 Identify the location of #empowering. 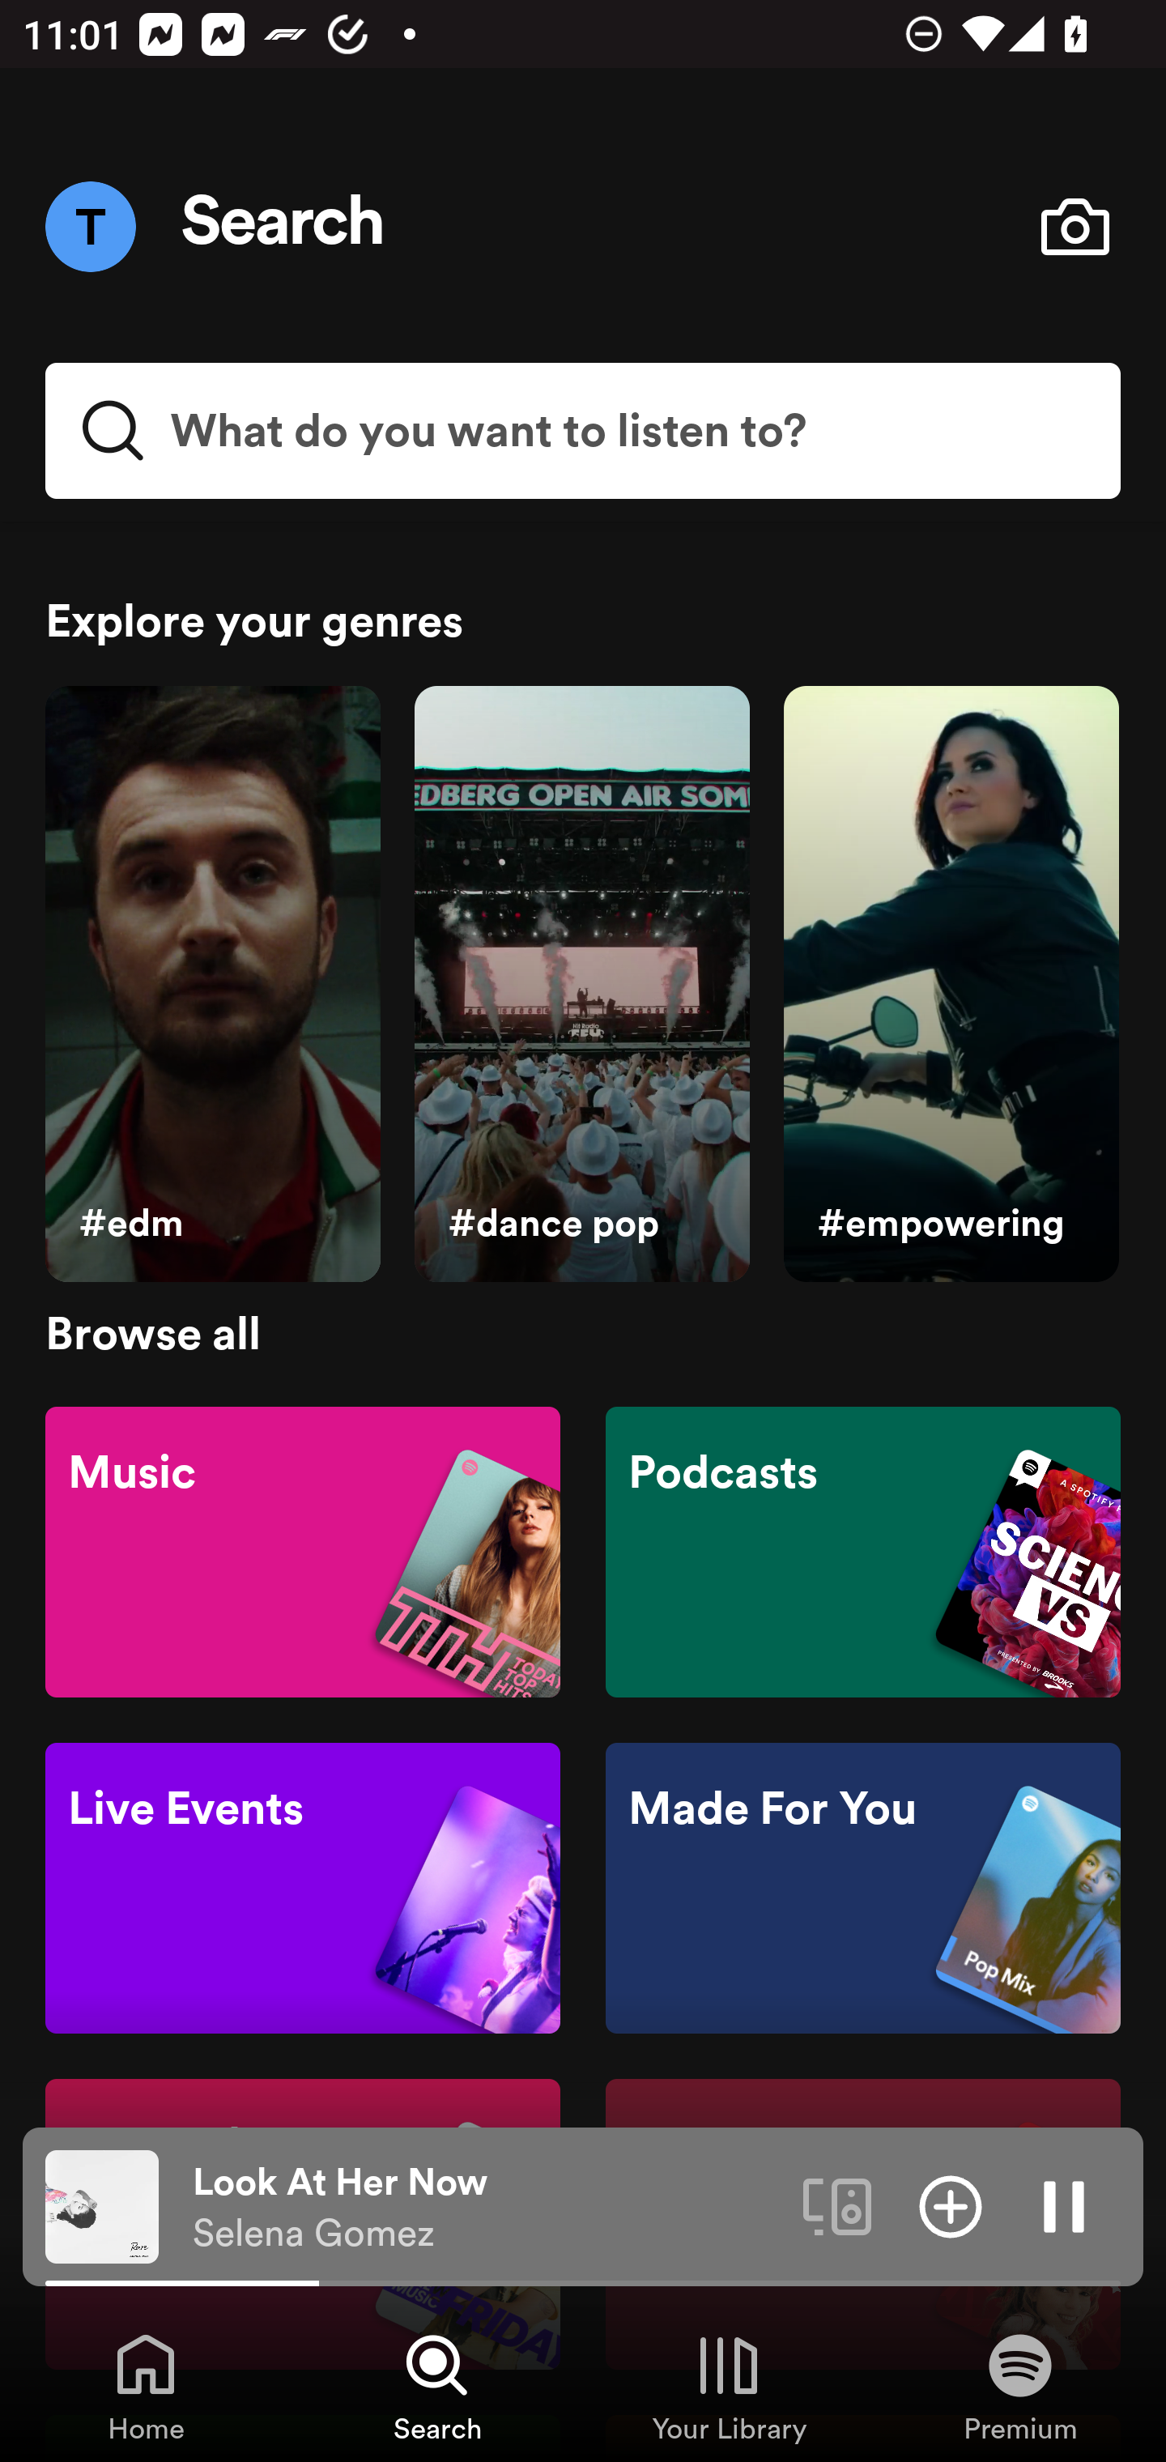
(951, 985).